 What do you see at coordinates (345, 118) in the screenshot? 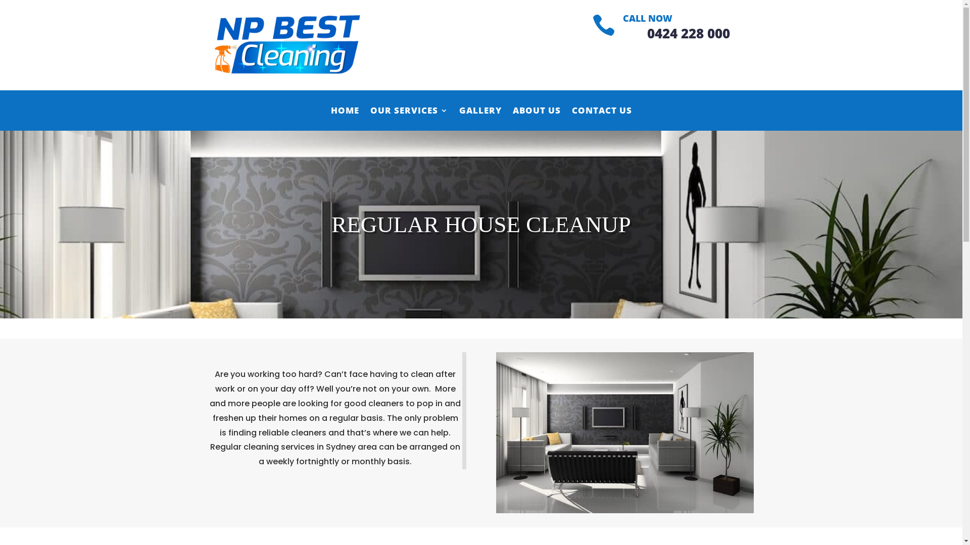
I see `HOME` at bounding box center [345, 118].